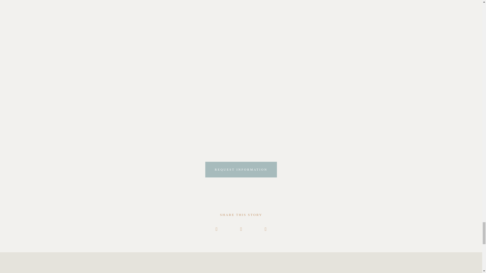 Image resolution: width=486 pixels, height=273 pixels. What do you see at coordinates (241, 170) in the screenshot?
I see `REQUEST INFORMATION` at bounding box center [241, 170].